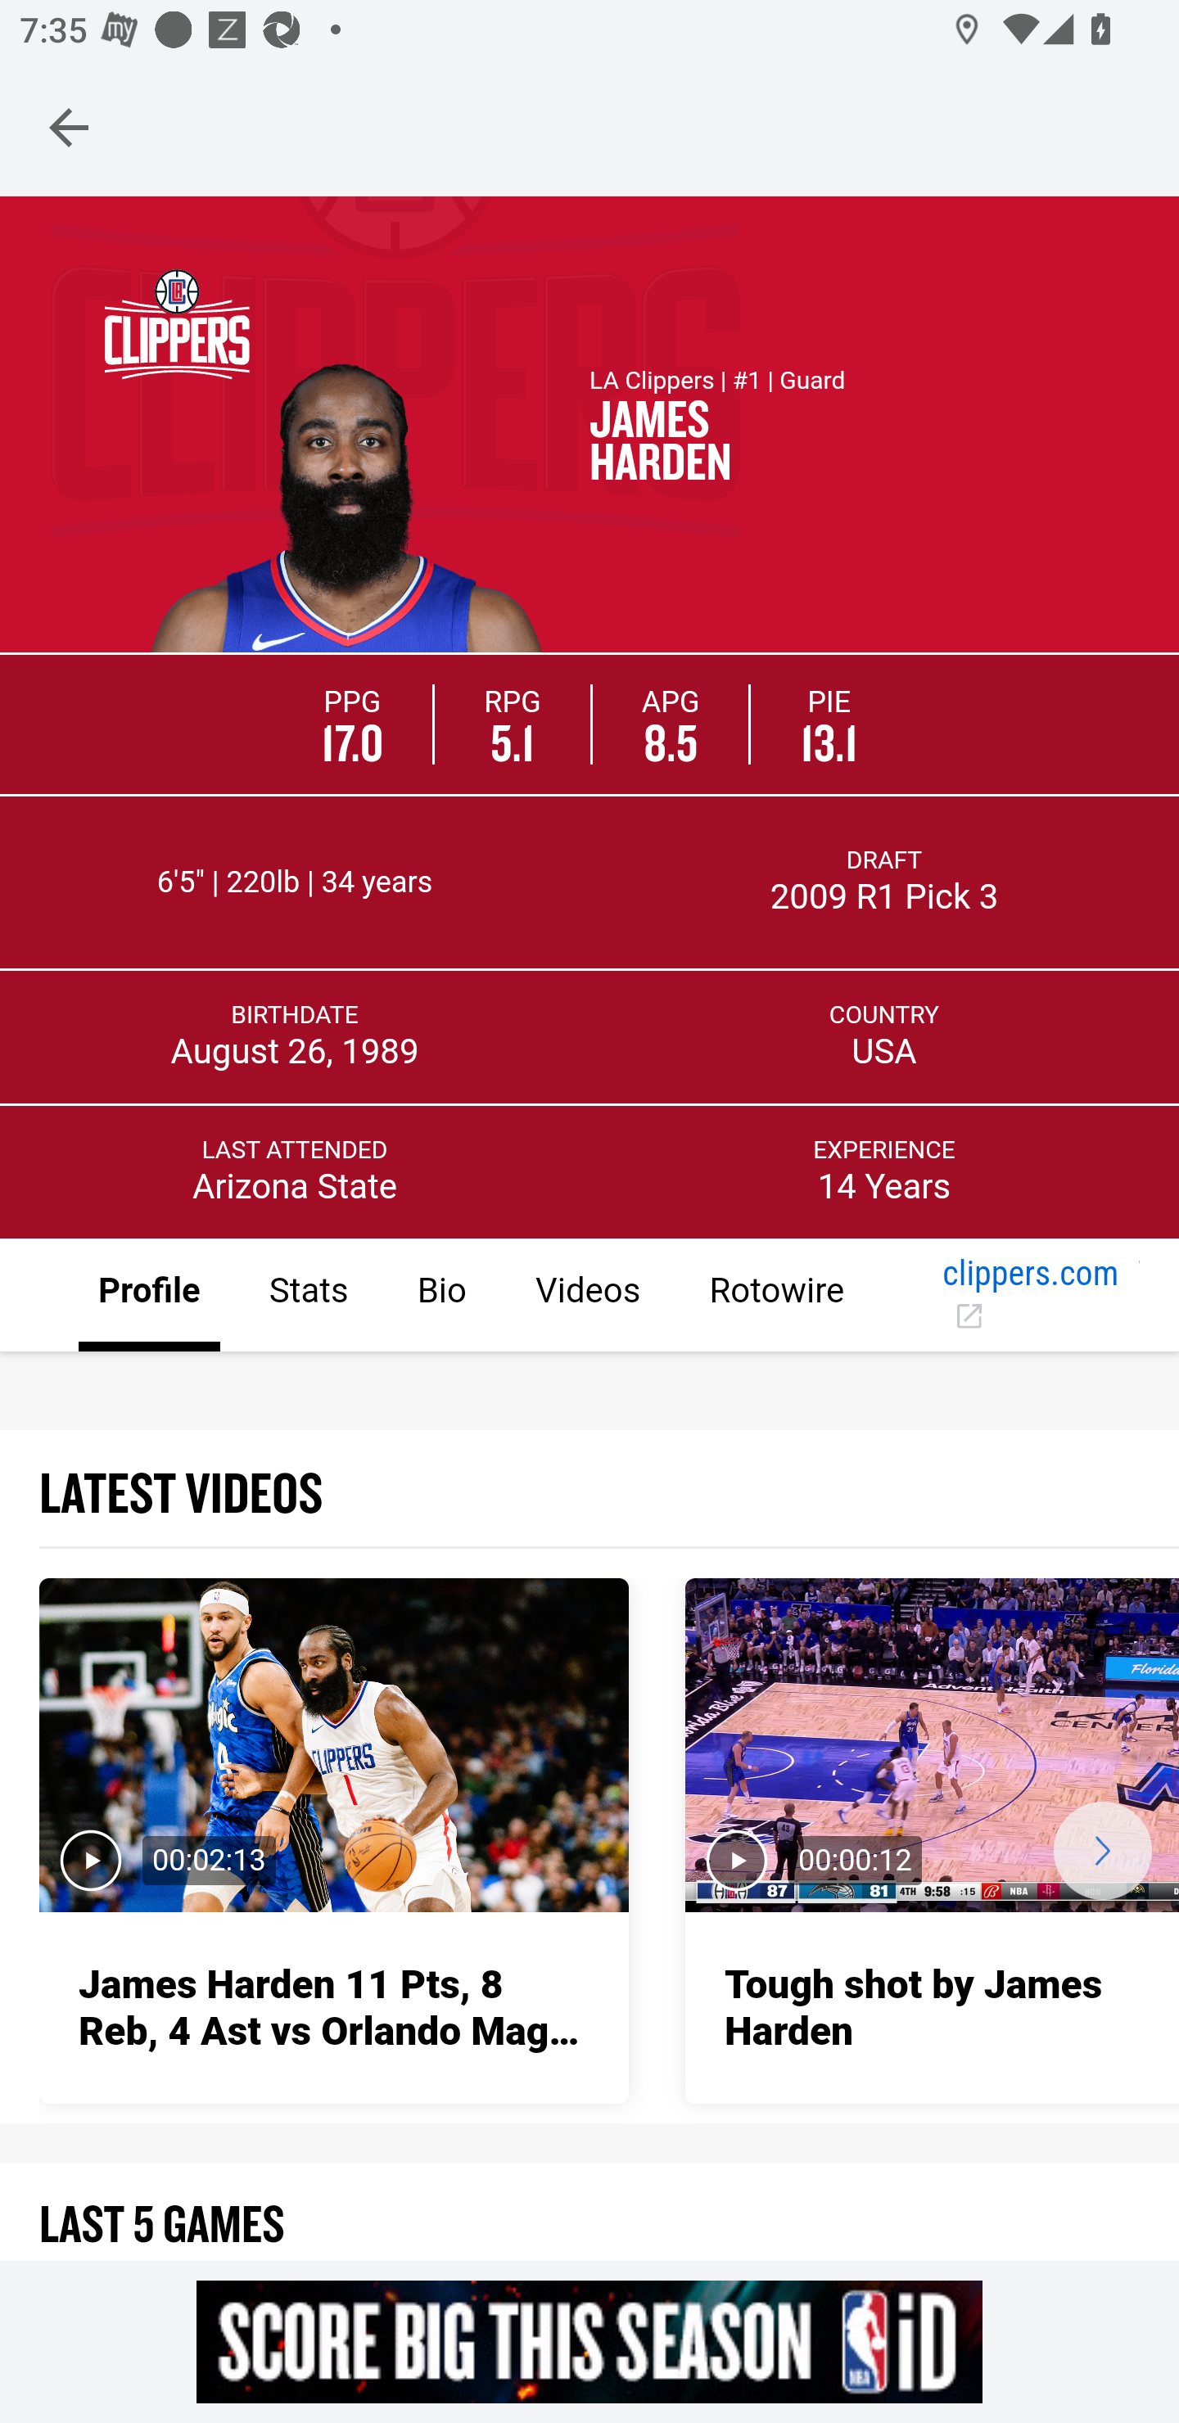  I want to click on LA Clippers Logo, so click(177, 323).